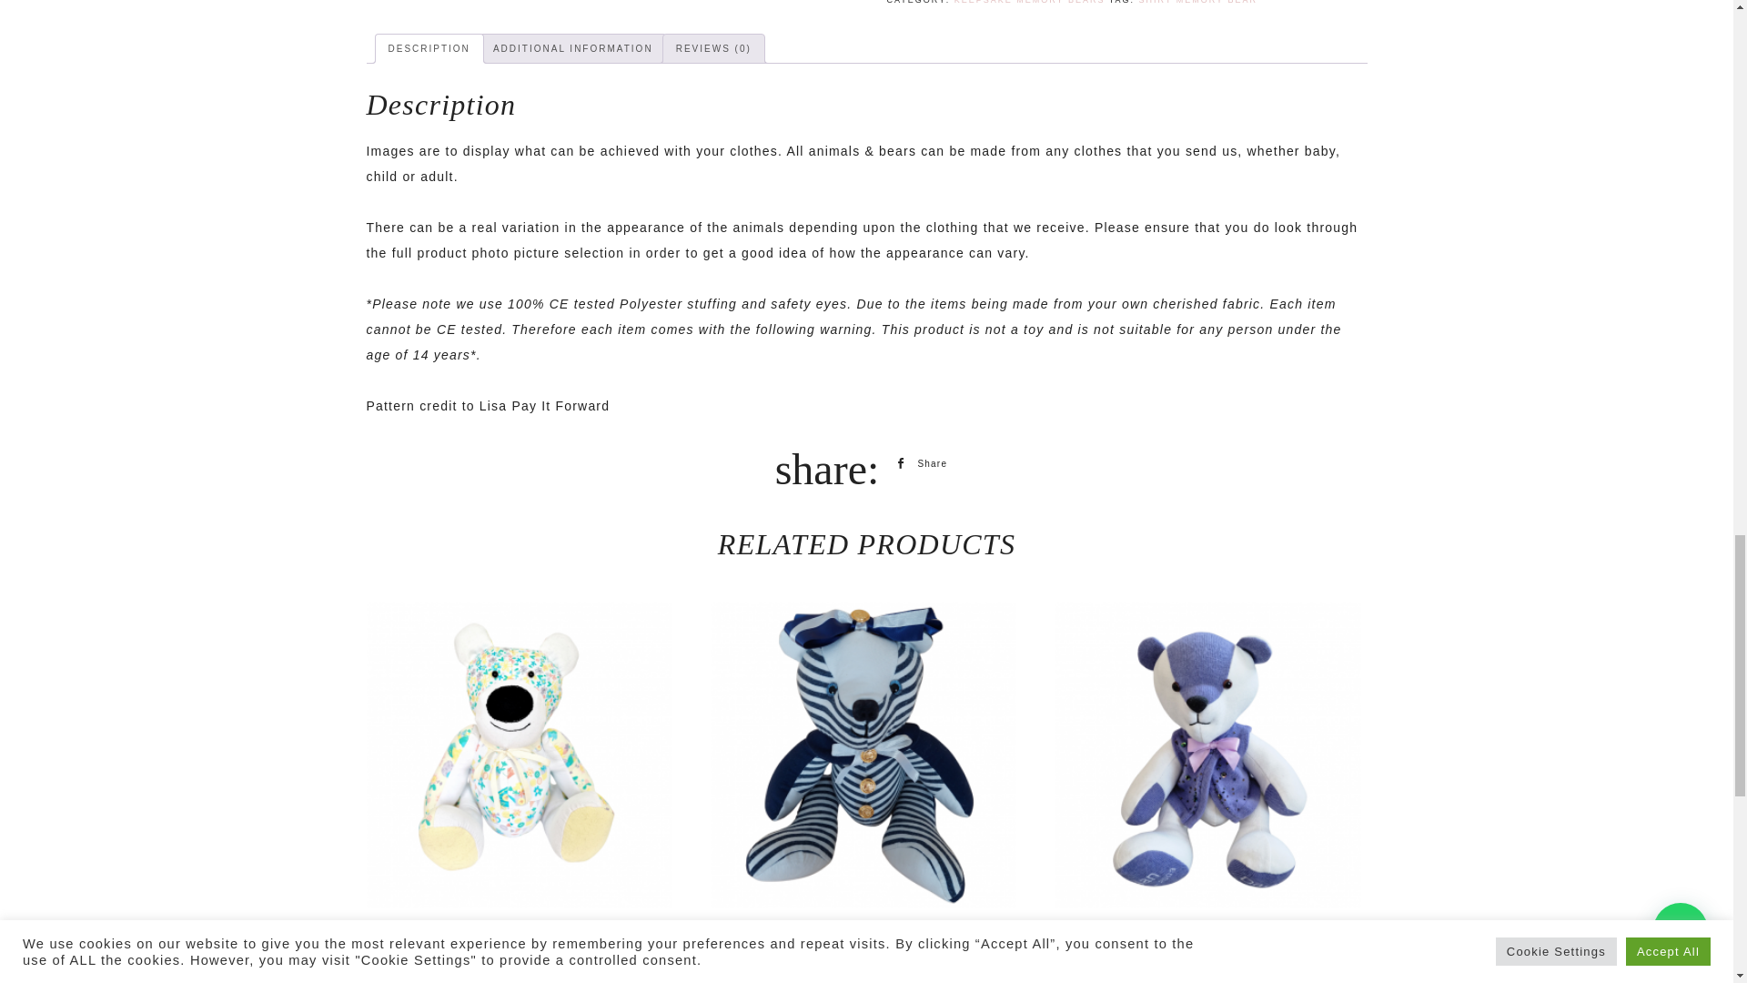  I want to click on DESCRIPTION, so click(429, 49).